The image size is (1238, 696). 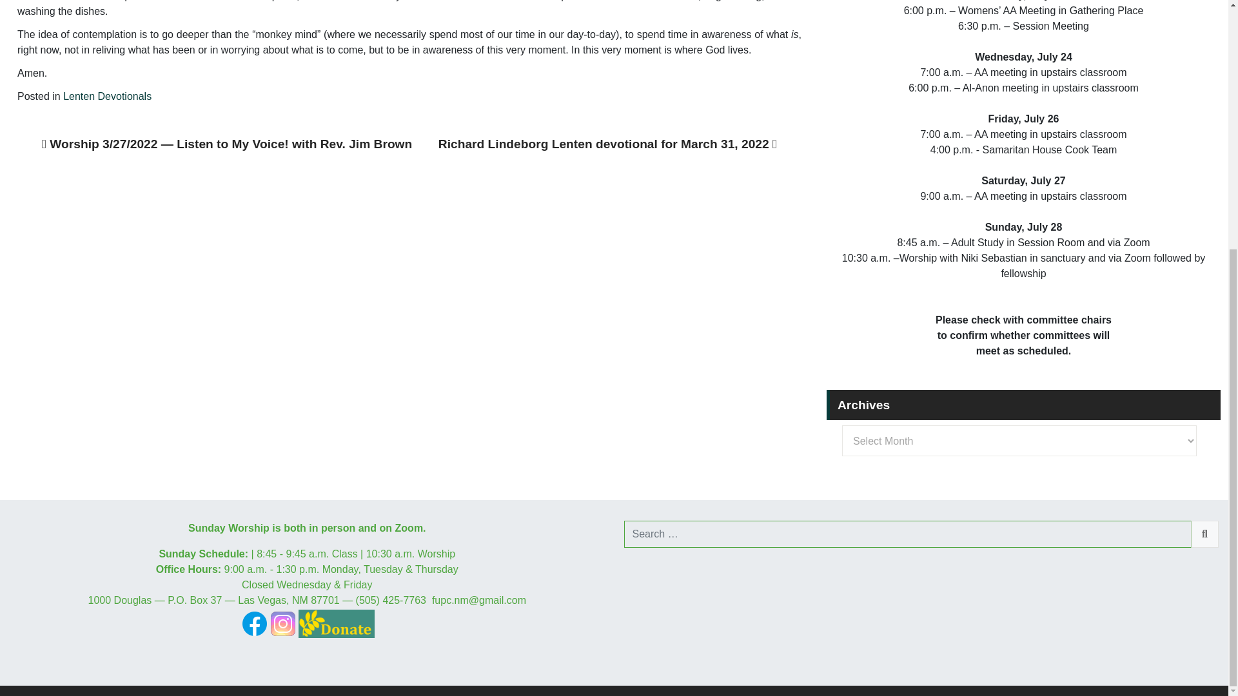 What do you see at coordinates (107, 96) in the screenshot?
I see `Lenten Devotionals` at bounding box center [107, 96].